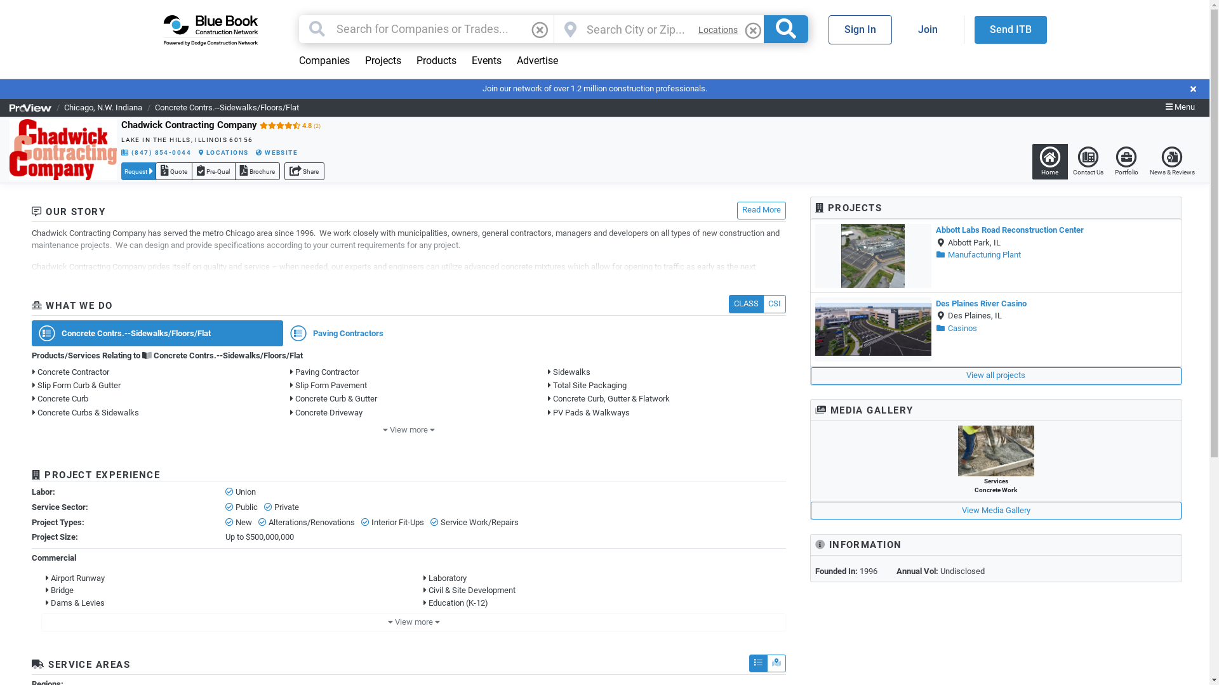 This screenshot has width=1219, height=685. Describe the element at coordinates (1010, 30) in the screenshot. I see `Send ITB` at that location.